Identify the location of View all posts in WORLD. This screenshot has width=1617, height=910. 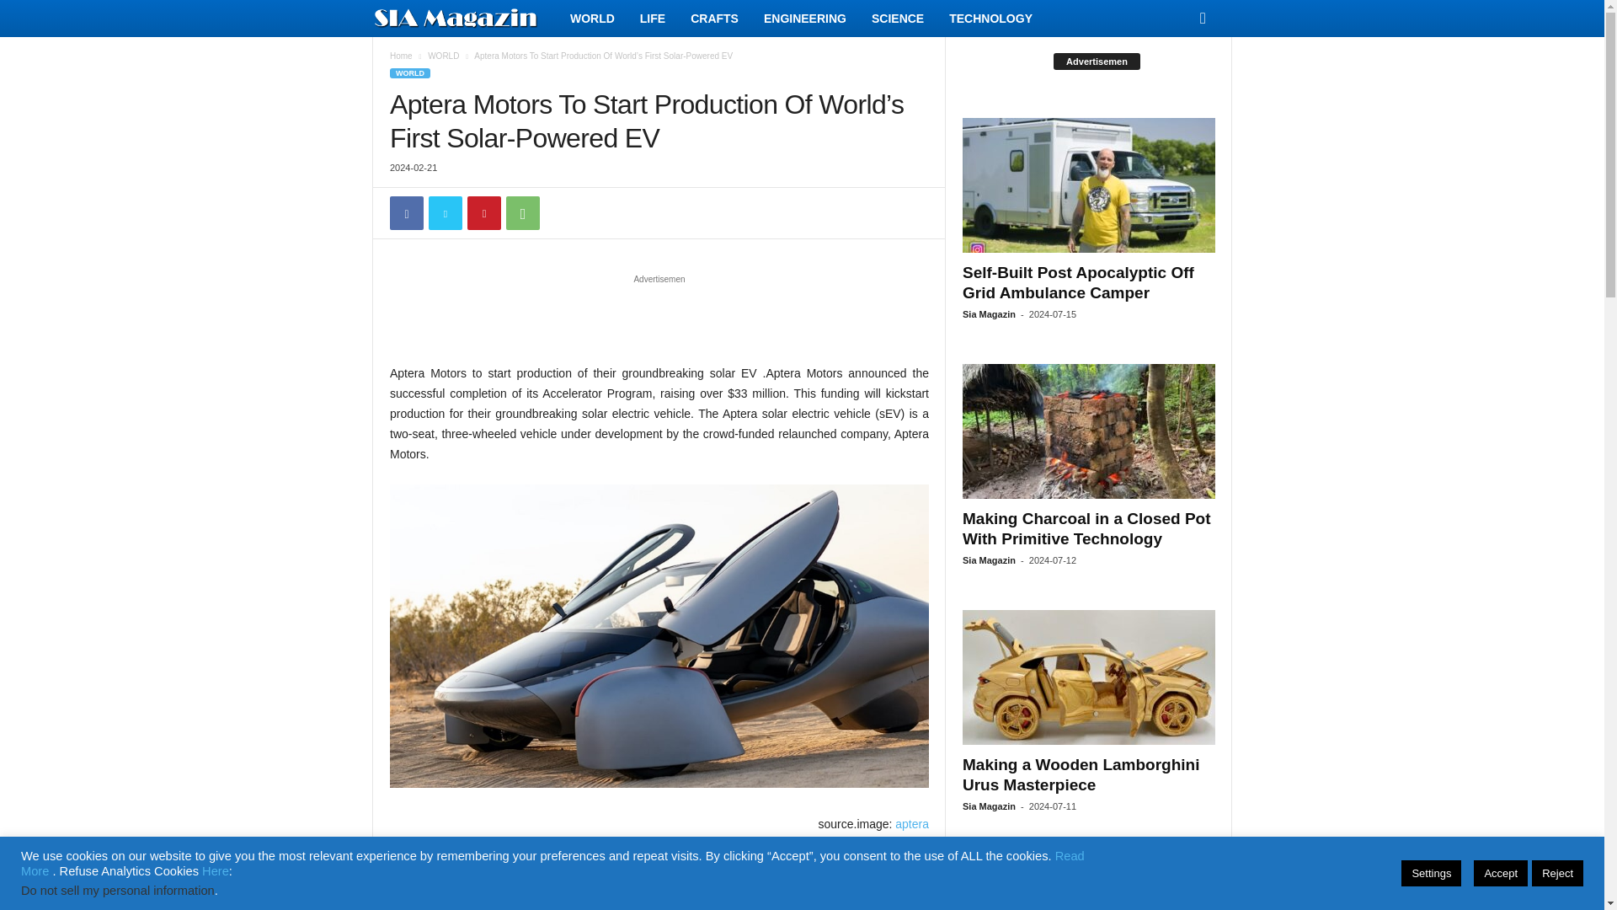
(443, 56).